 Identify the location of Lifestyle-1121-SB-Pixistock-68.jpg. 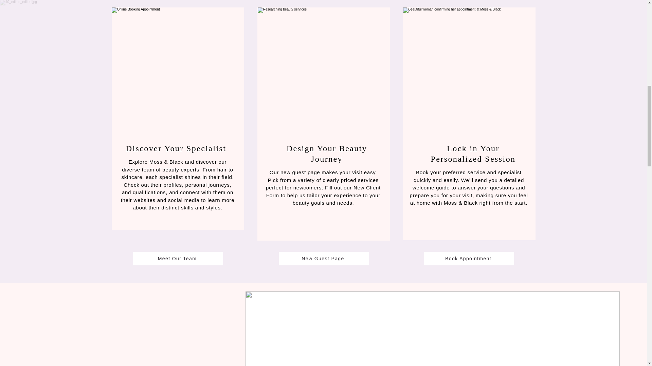
(324, 71).